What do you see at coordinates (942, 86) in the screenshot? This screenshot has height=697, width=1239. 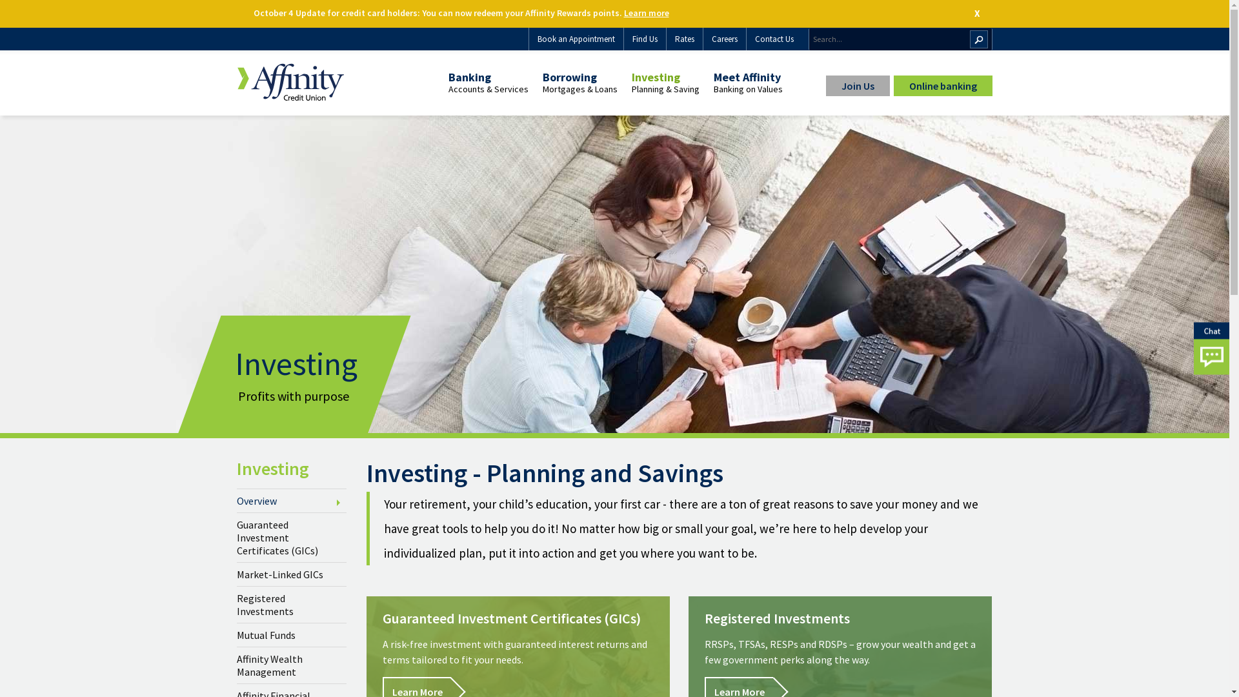 I see `Online banking` at bounding box center [942, 86].